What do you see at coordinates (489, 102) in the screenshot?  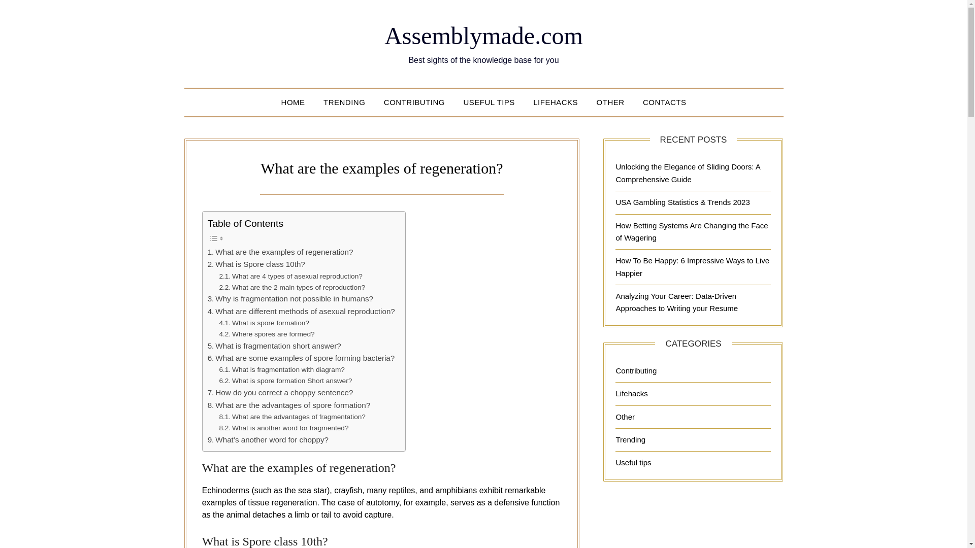 I see `USEFUL TIPS` at bounding box center [489, 102].